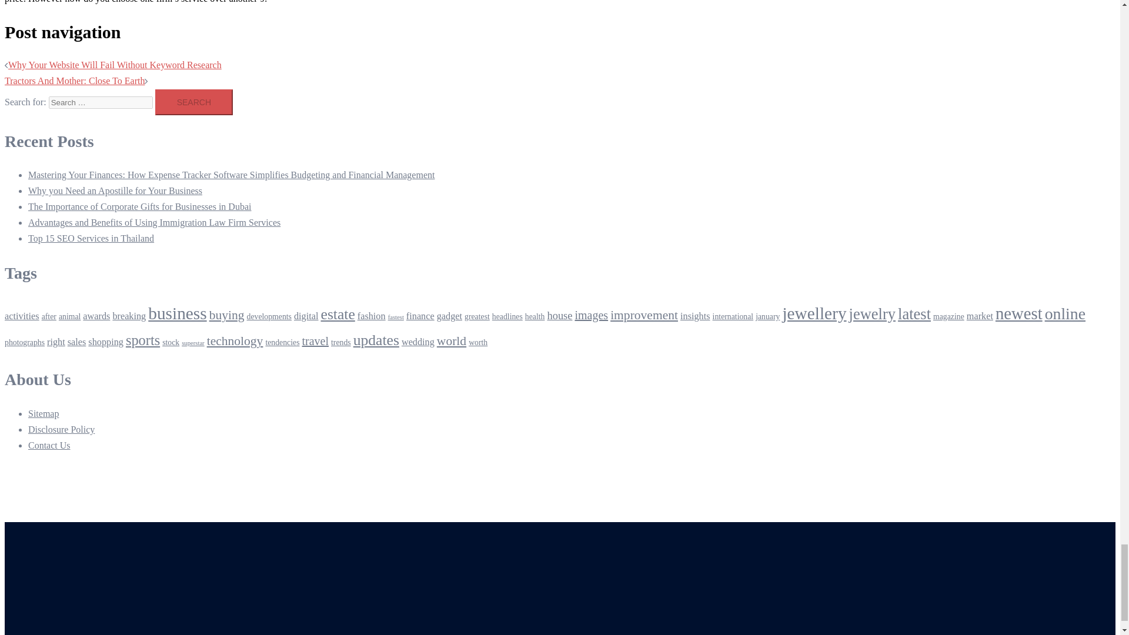 The image size is (1129, 635). Describe the element at coordinates (22, 316) in the screenshot. I see `activities` at that location.